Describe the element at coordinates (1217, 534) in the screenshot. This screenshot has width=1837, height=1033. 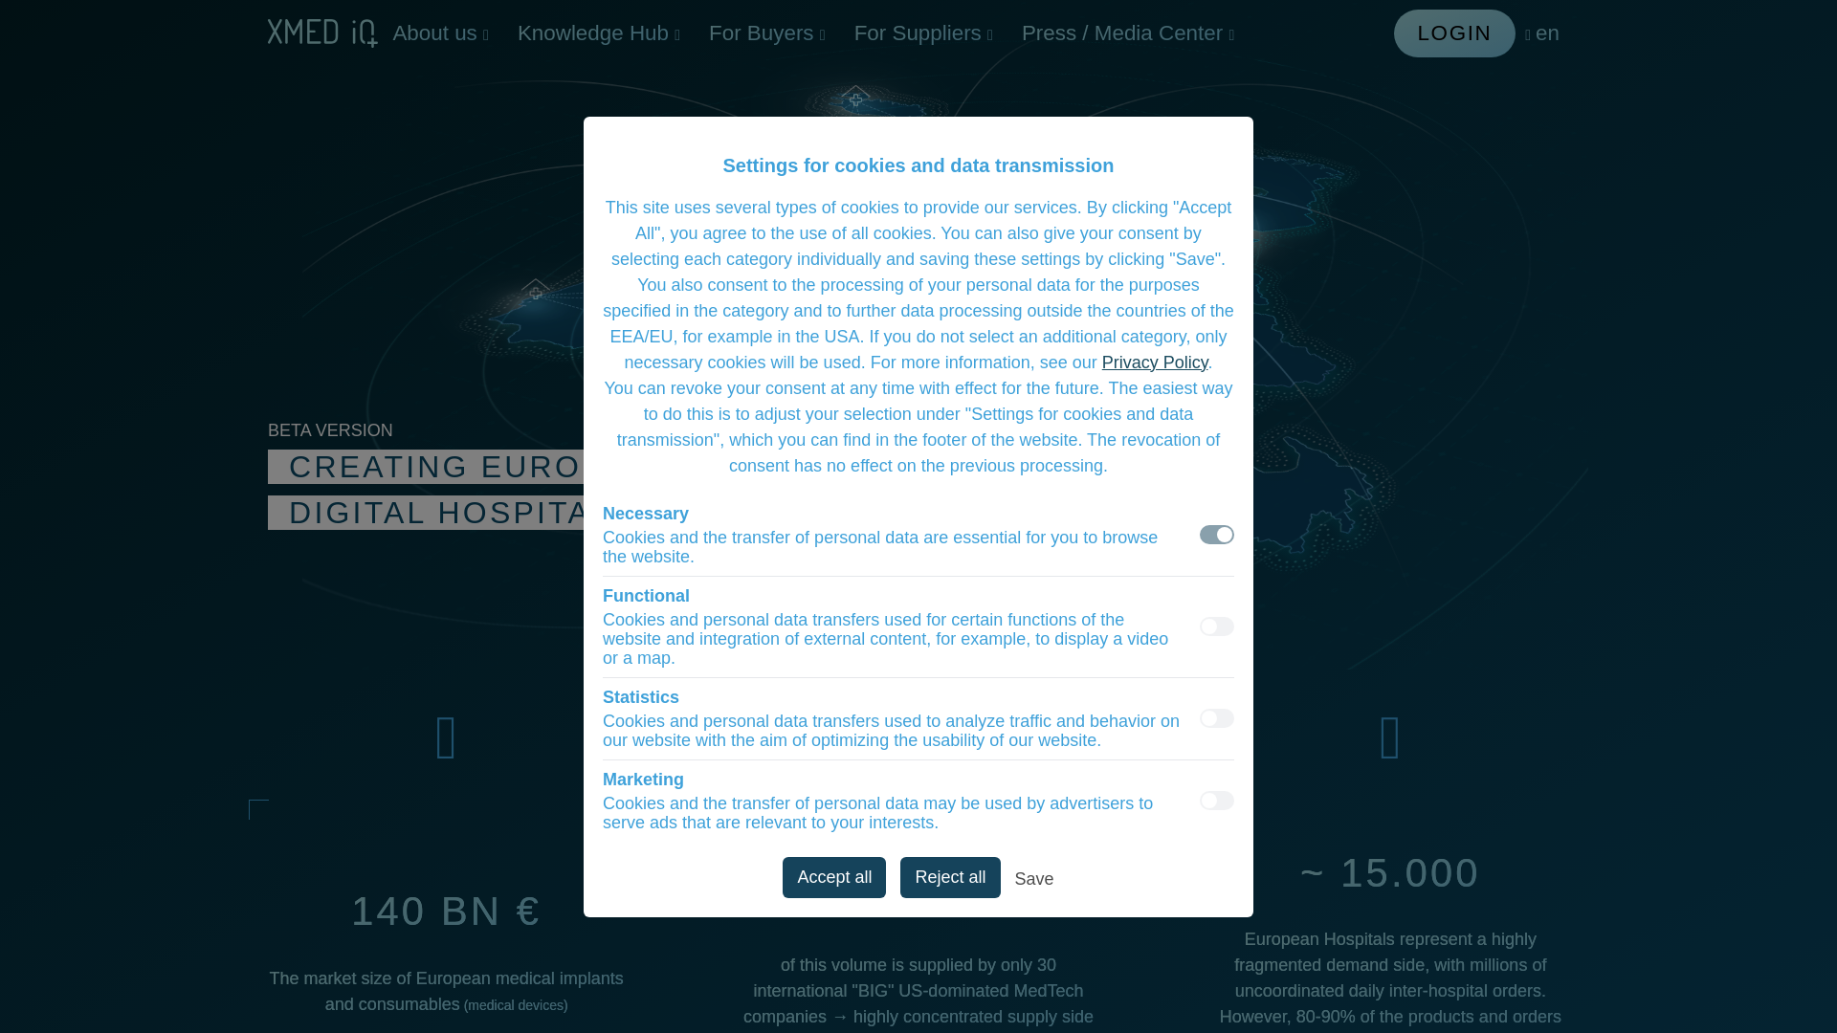
I see `on` at that location.